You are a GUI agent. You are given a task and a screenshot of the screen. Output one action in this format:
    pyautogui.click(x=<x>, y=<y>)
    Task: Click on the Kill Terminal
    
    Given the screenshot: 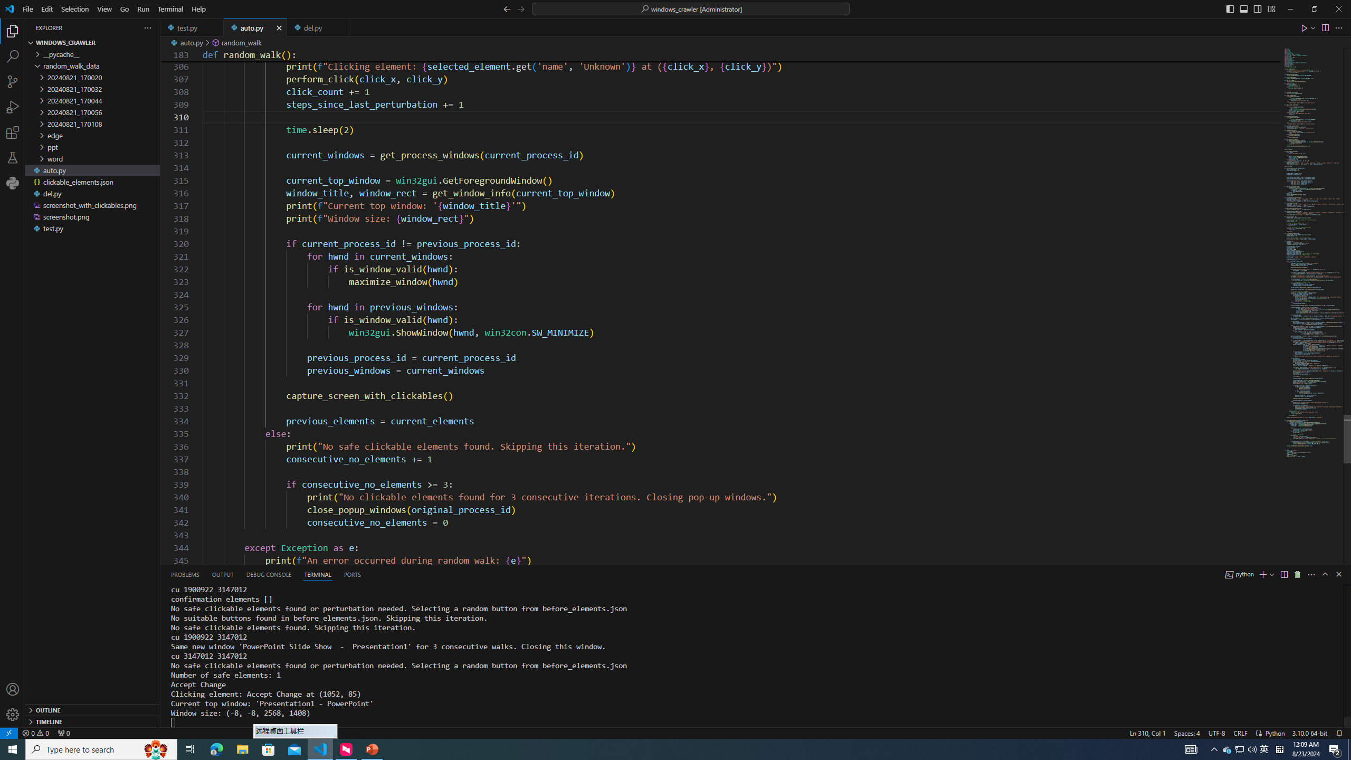 What is the action you would take?
    pyautogui.click(x=1297, y=574)
    